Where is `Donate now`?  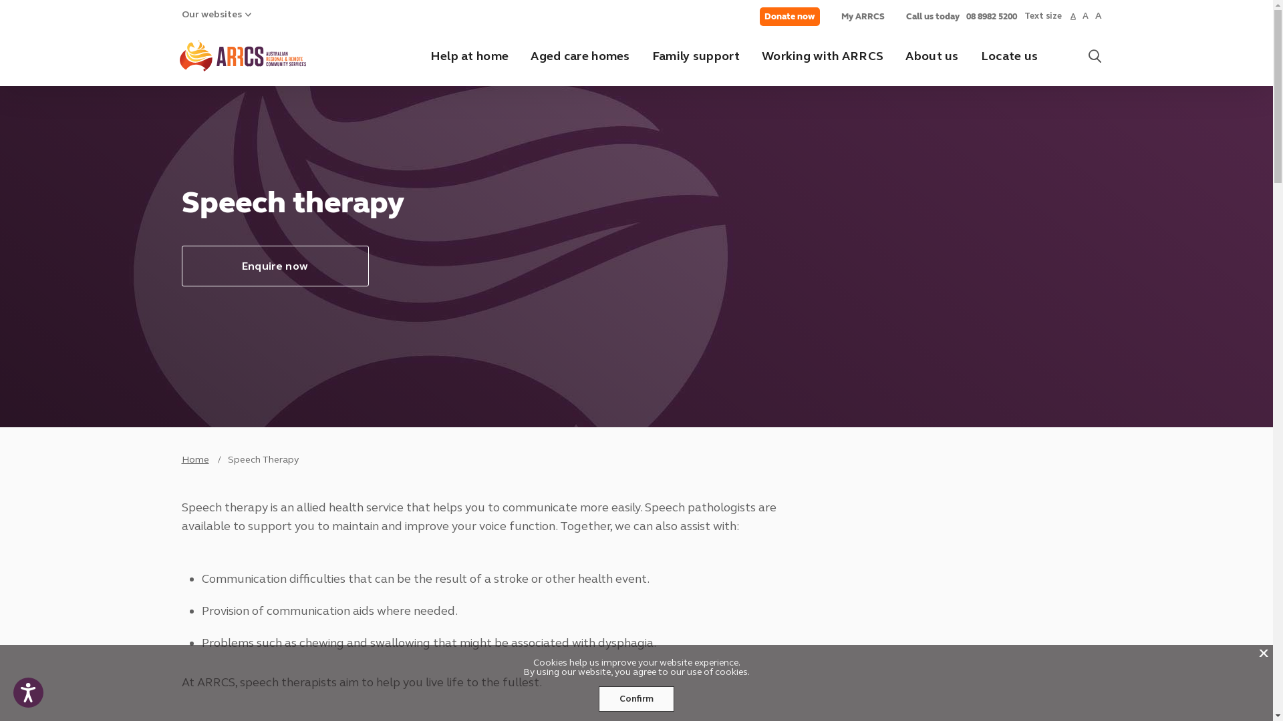
Donate now is located at coordinates (790, 17).